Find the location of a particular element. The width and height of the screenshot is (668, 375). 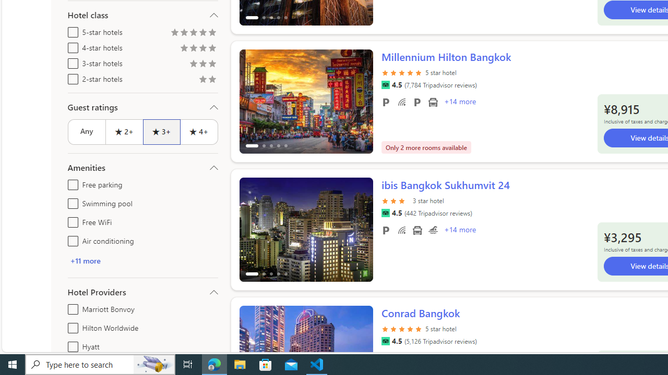

4+ is located at coordinates (199, 131).